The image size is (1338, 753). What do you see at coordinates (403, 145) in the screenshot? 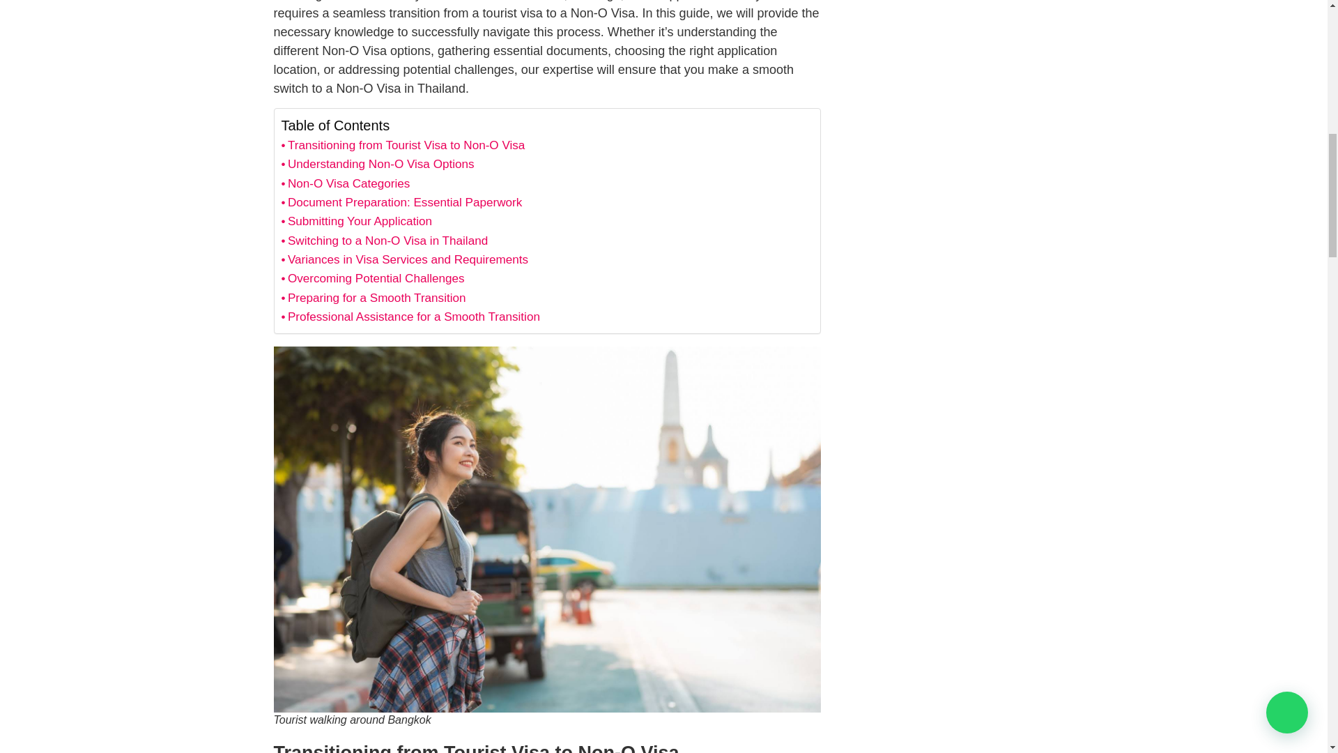
I see `Transitioning from Tourist Visa to Non-O Visa` at bounding box center [403, 145].